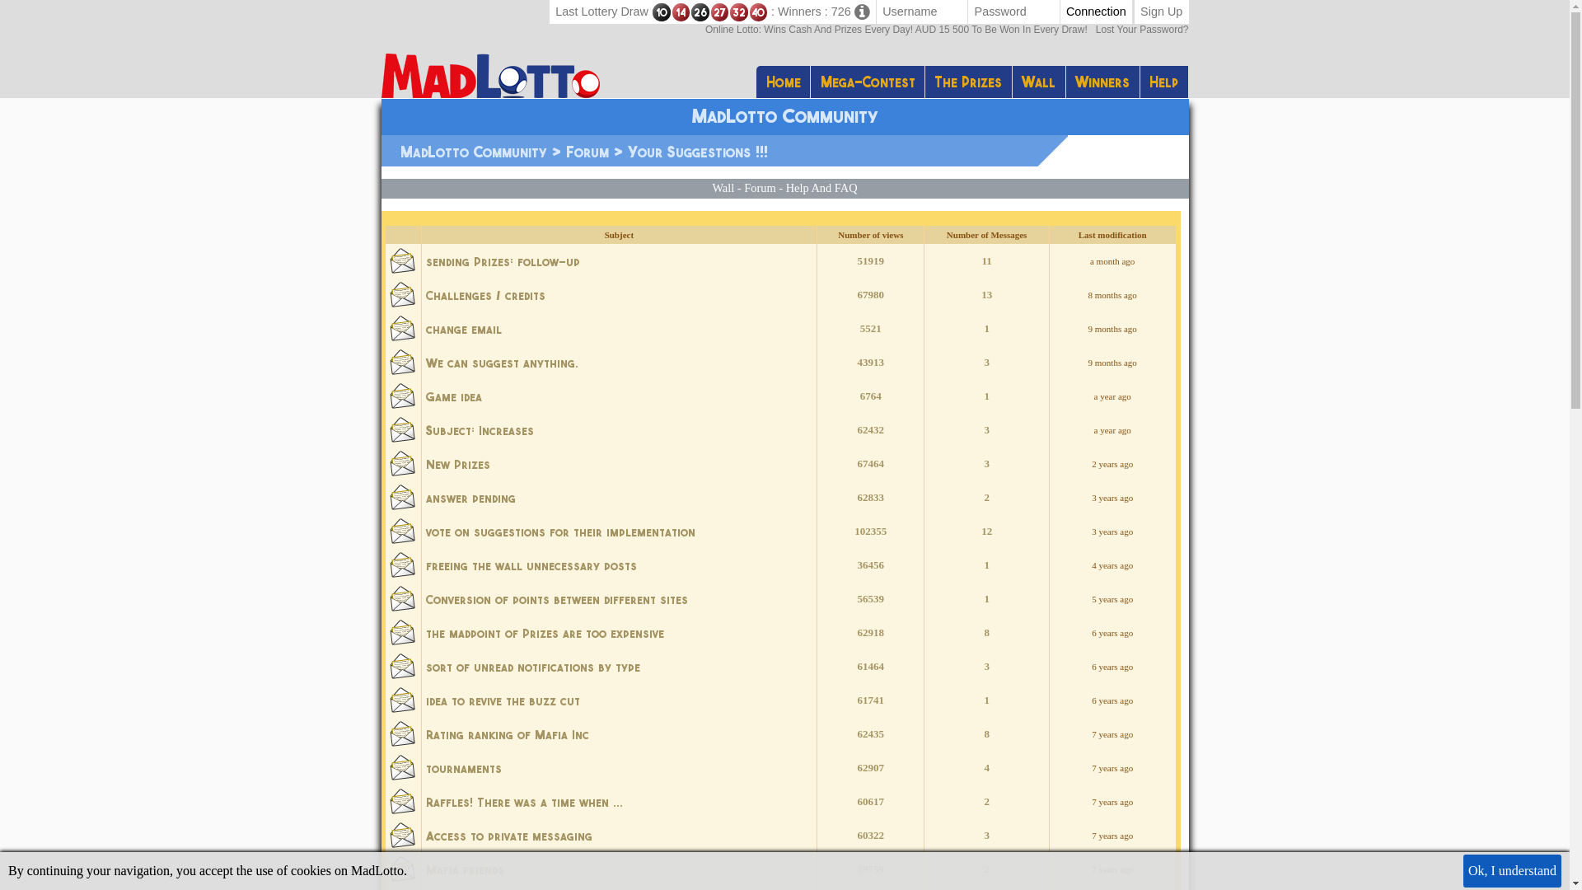 The image size is (1582, 890). Describe the element at coordinates (453, 396) in the screenshot. I see `Game idea` at that location.